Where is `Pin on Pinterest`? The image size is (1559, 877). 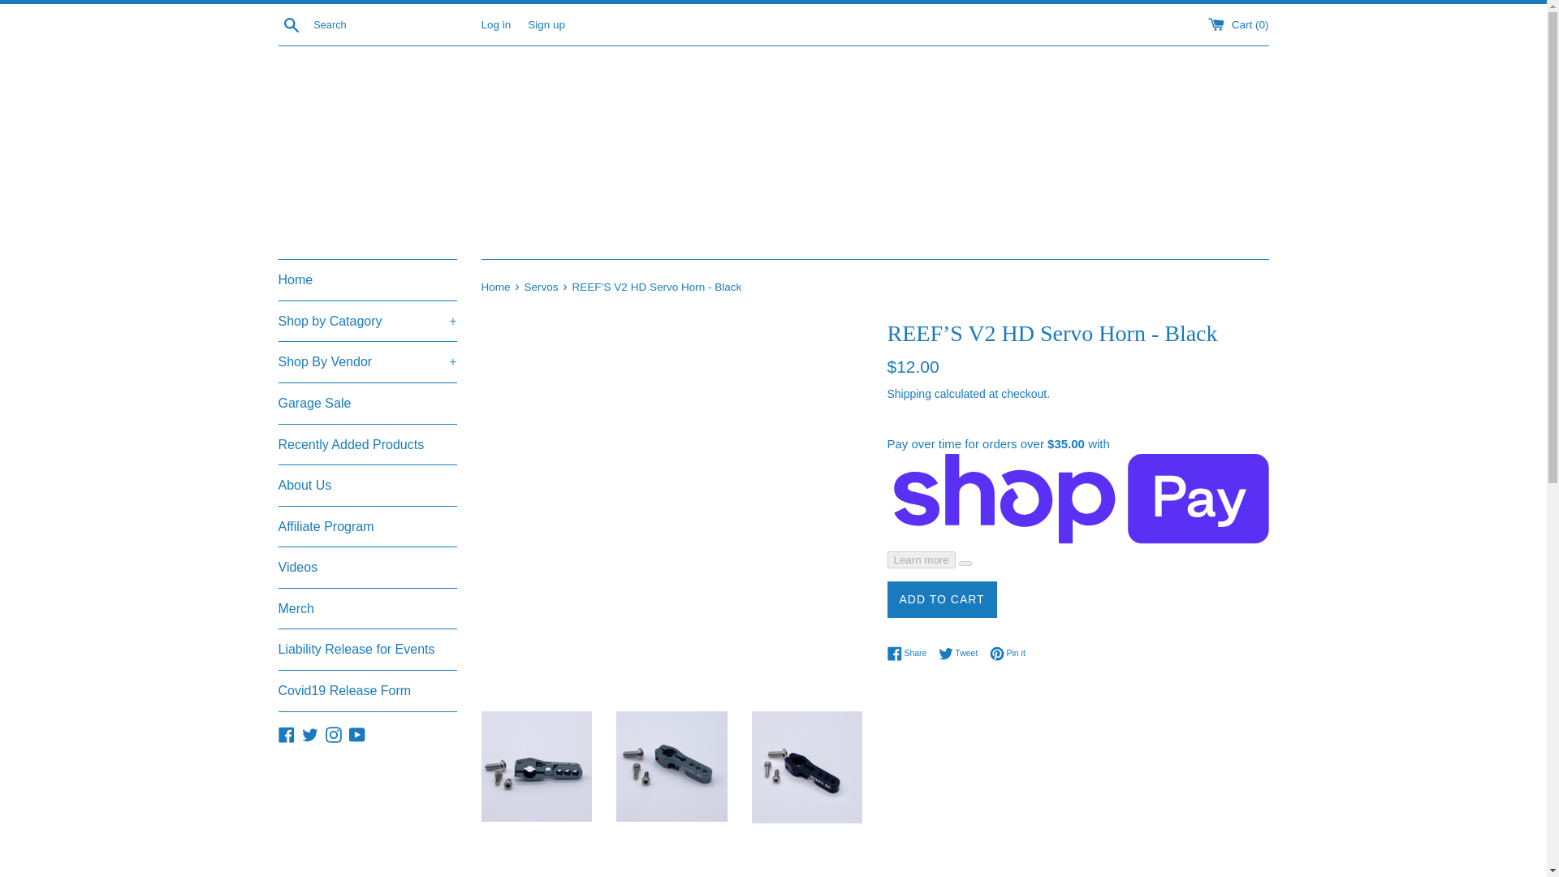
Pin on Pinterest is located at coordinates (1008, 653).